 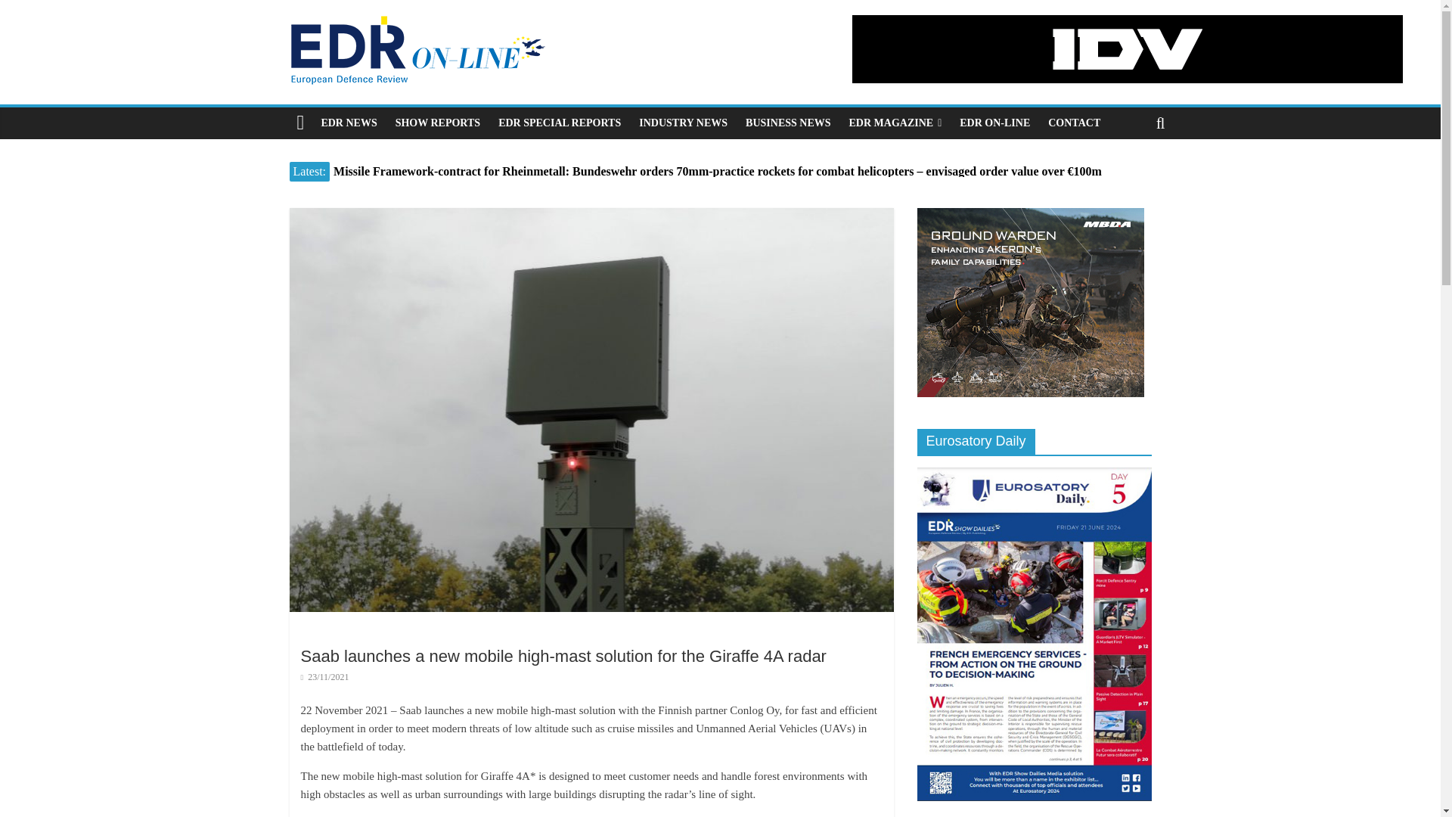 I want to click on EDR SPECIAL REPORTS, so click(x=560, y=123).